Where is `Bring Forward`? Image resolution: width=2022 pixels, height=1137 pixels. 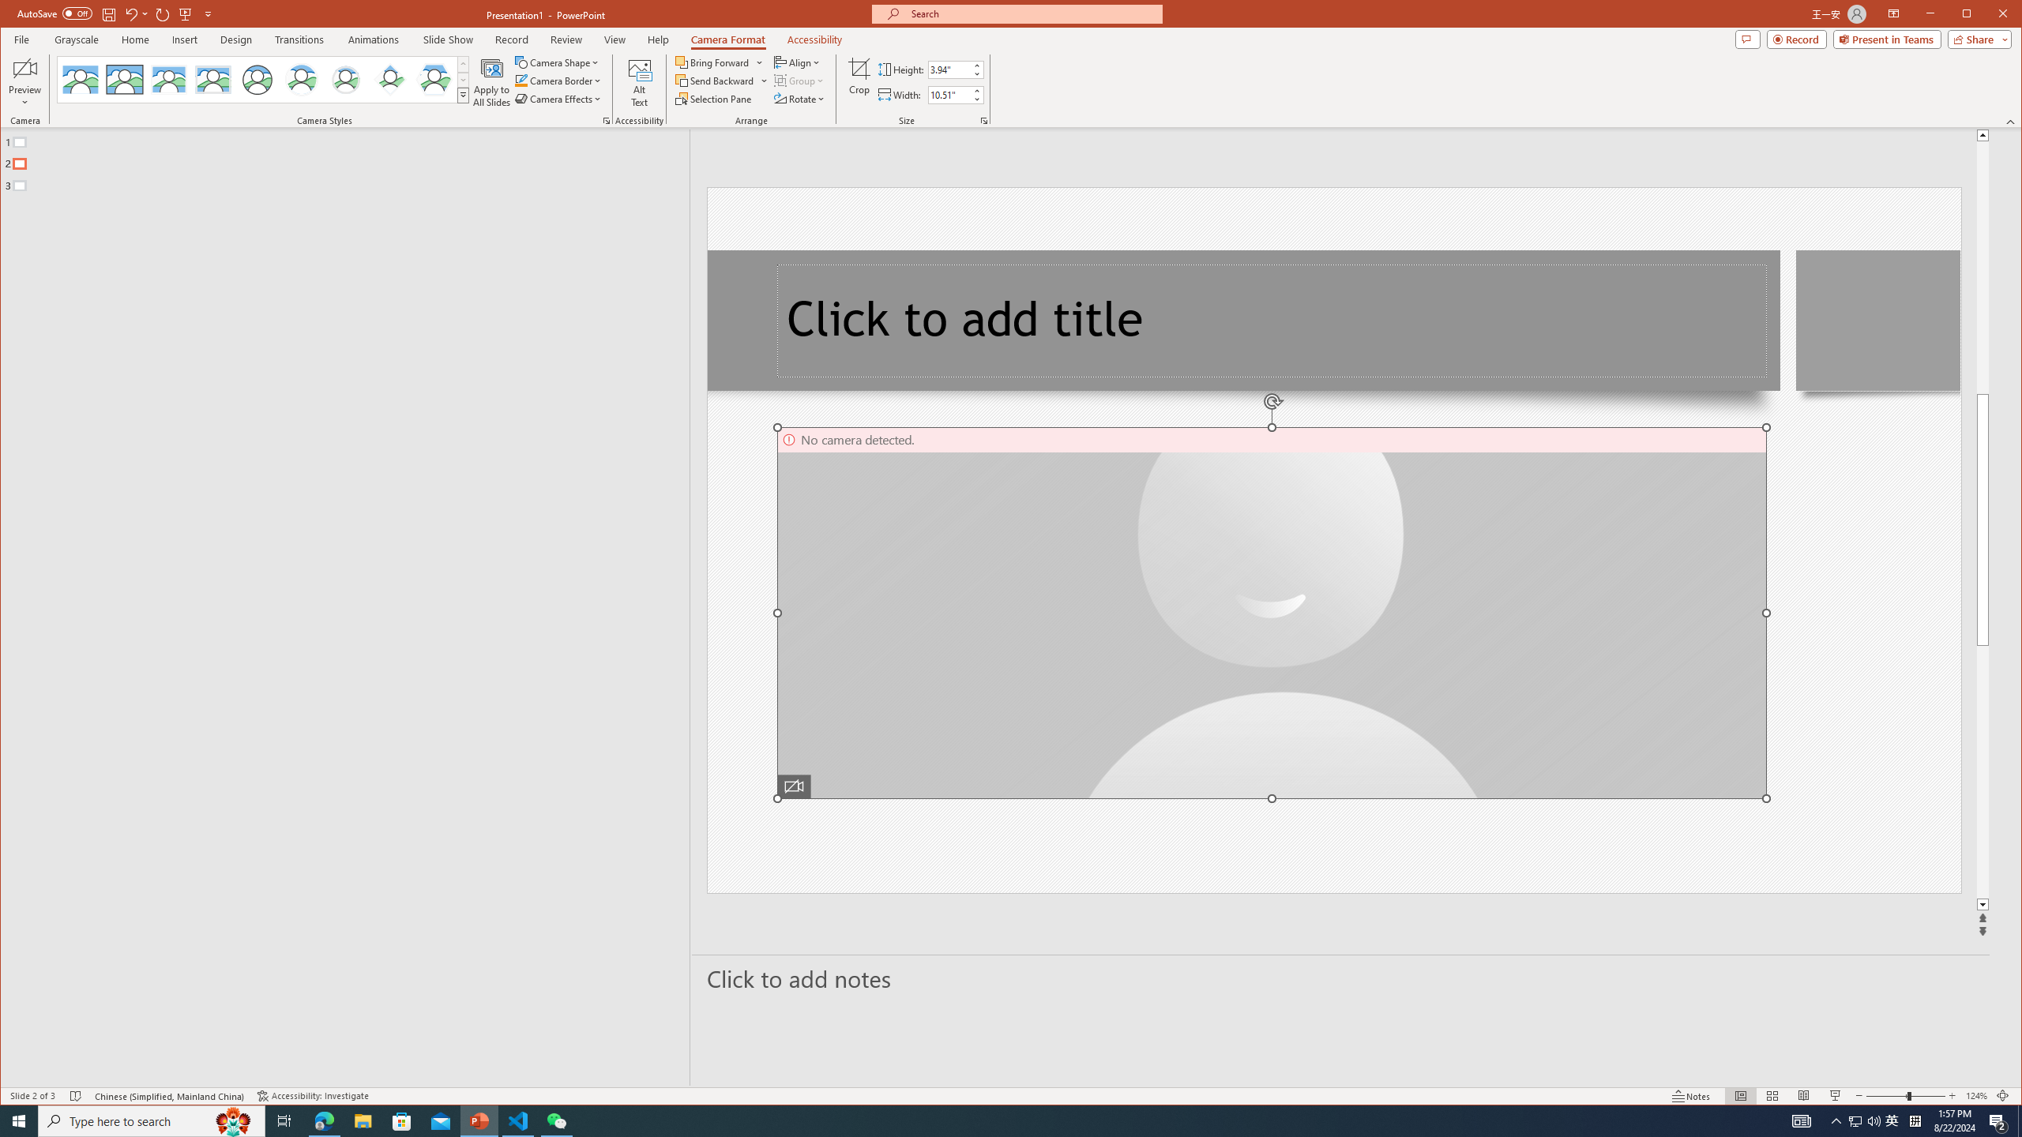
Bring Forward is located at coordinates (720, 62).